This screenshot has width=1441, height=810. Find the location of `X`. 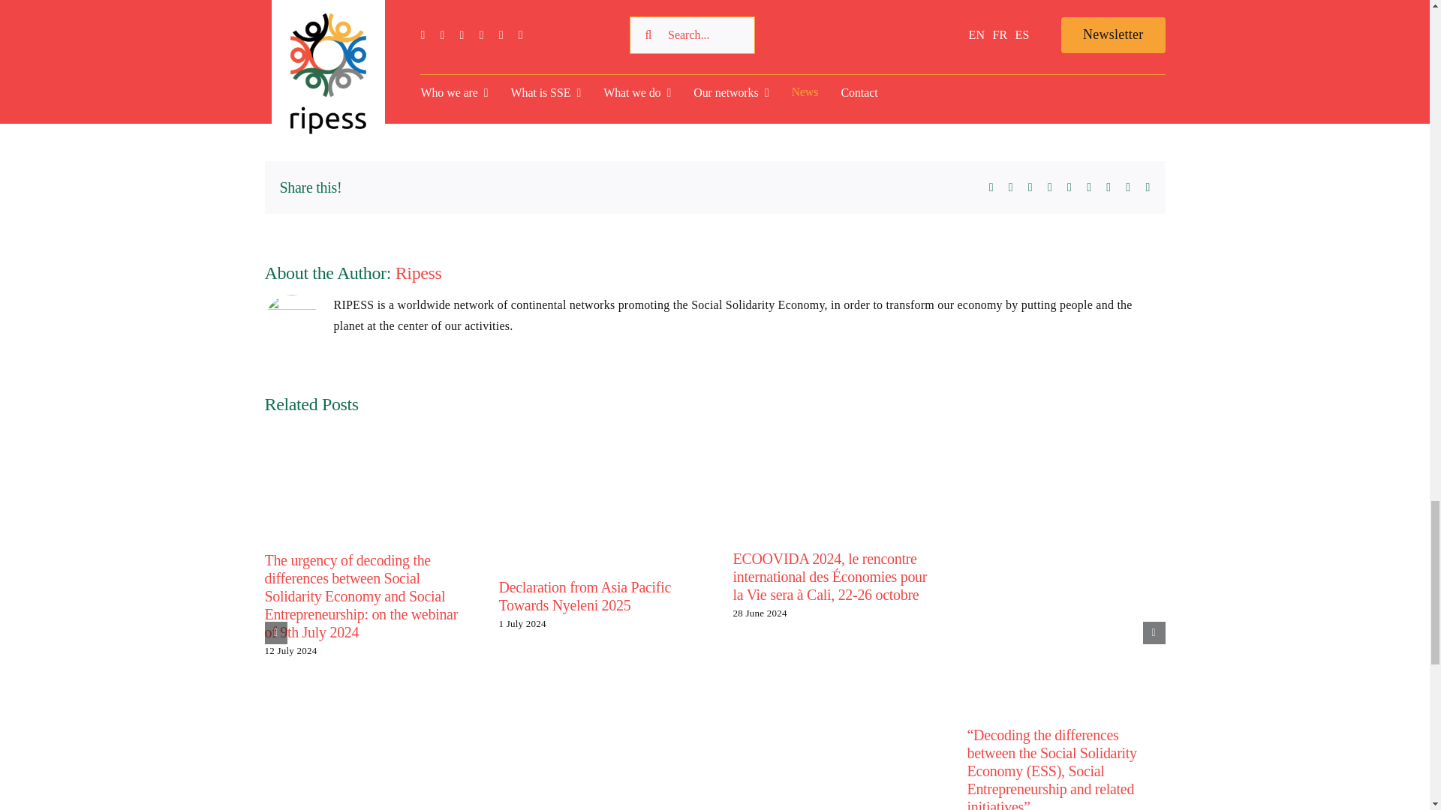

X is located at coordinates (1010, 187).